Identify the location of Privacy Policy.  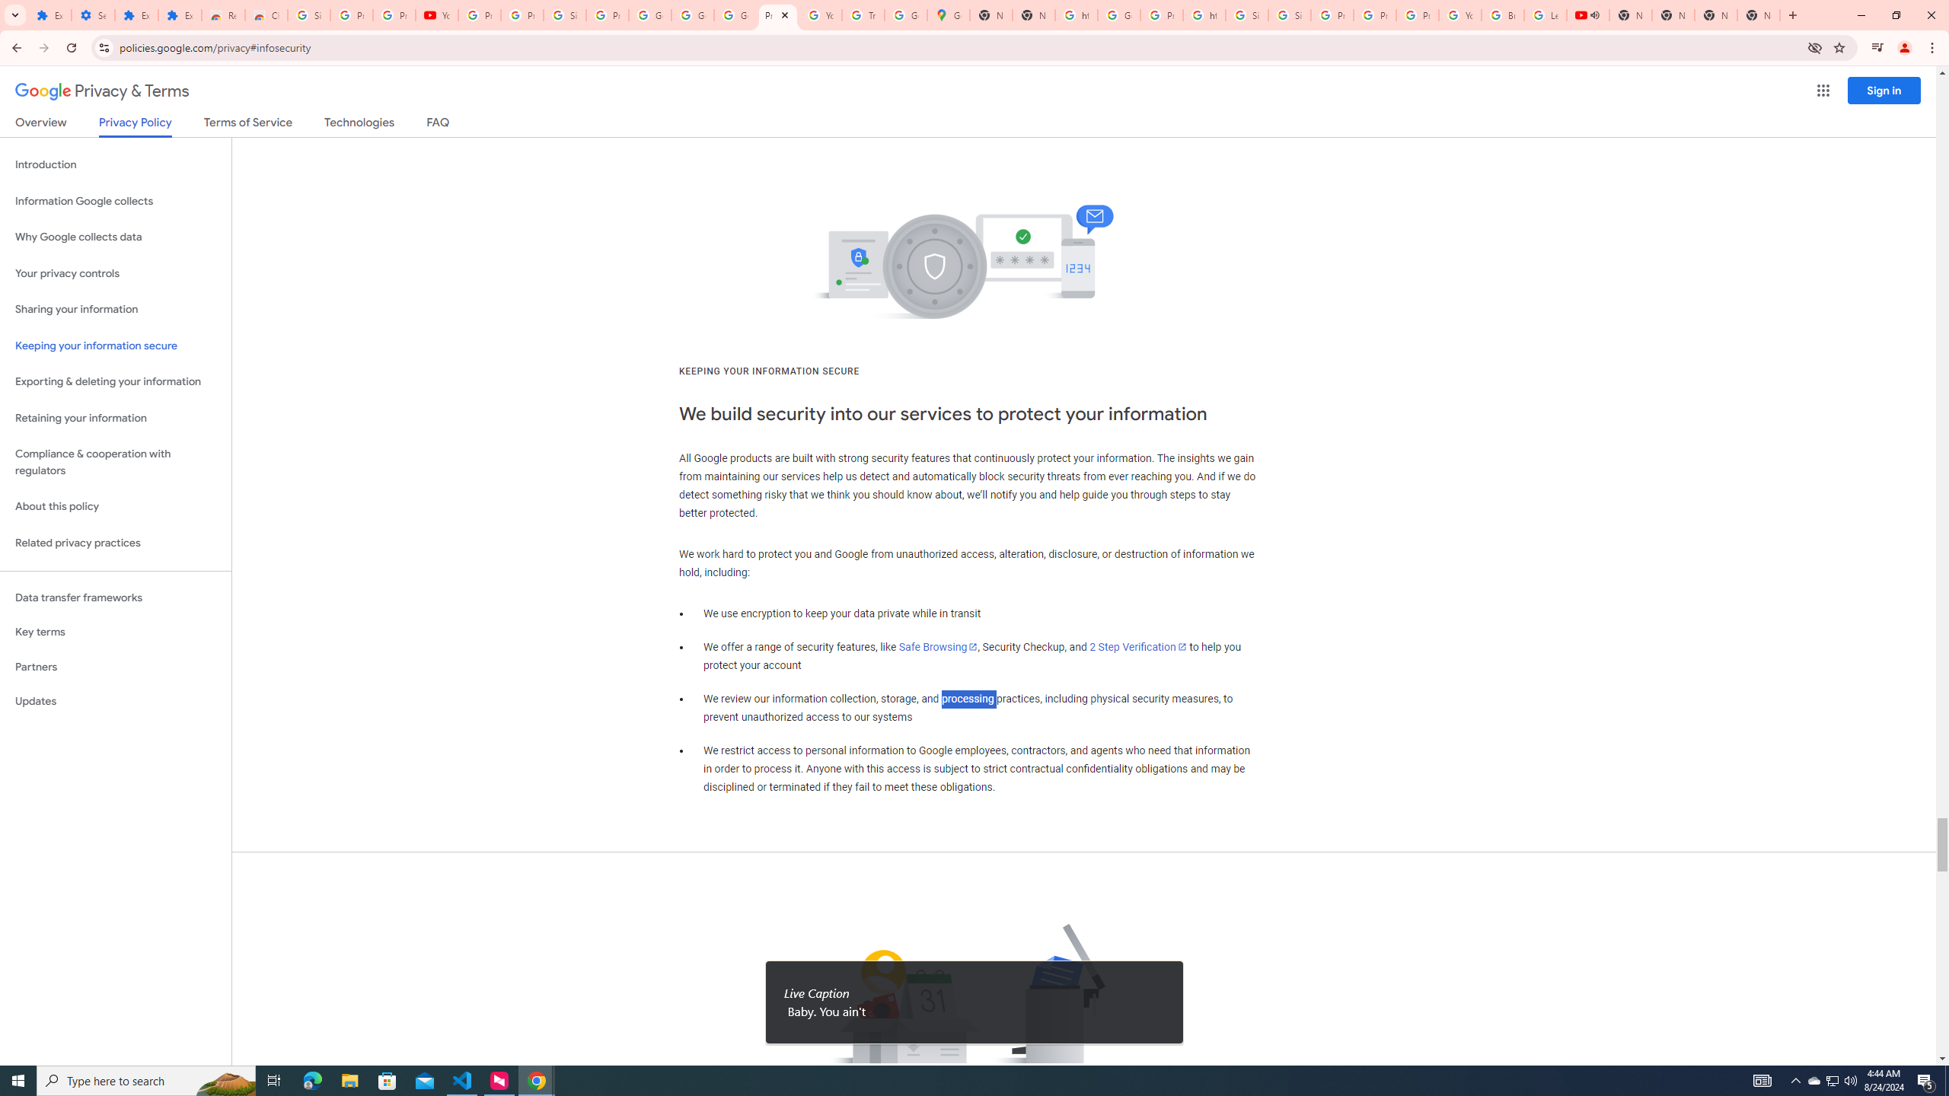
(134, 126).